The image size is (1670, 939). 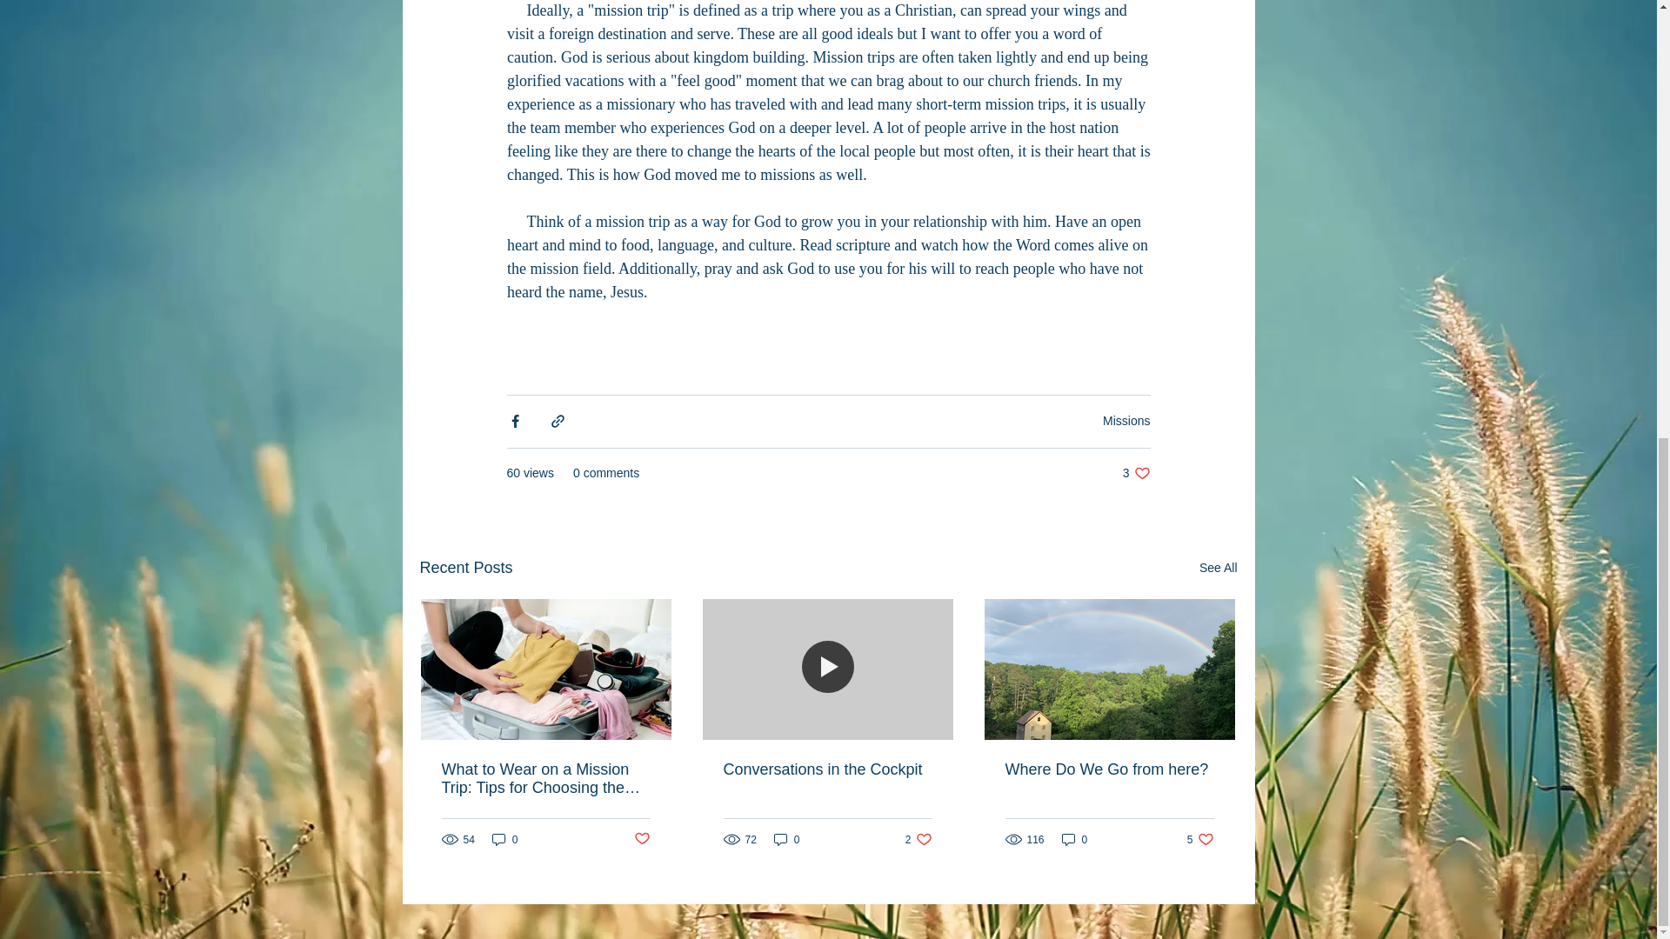 What do you see at coordinates (640, 839) in the screenshot?
I see `See All` at bounding box center [640, 839].